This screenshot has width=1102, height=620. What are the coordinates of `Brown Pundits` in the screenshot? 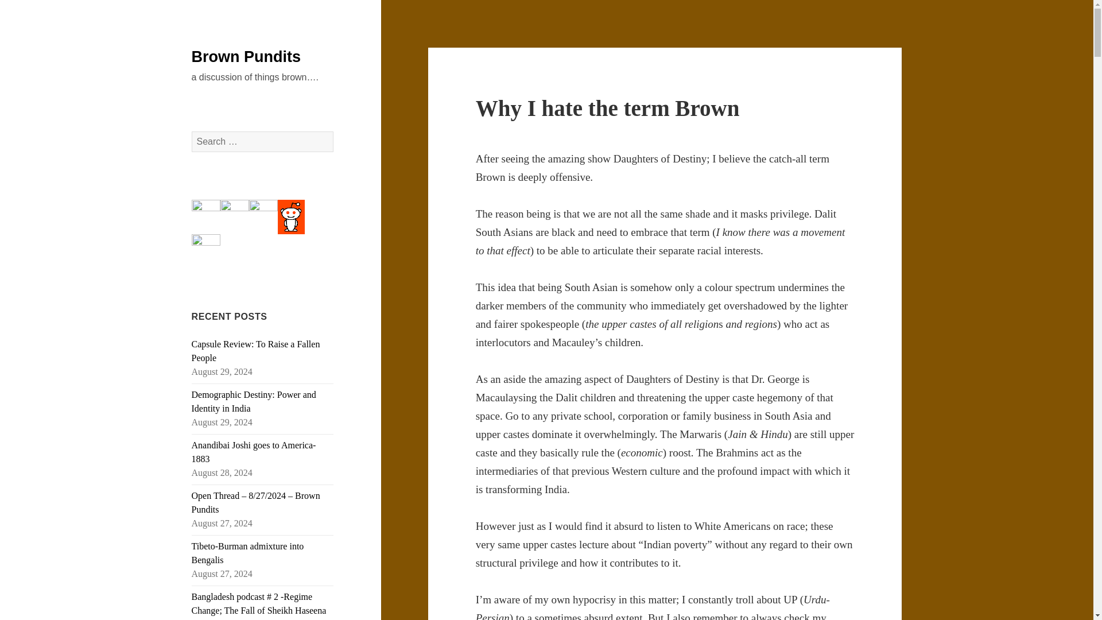 It's located at (246, 57).